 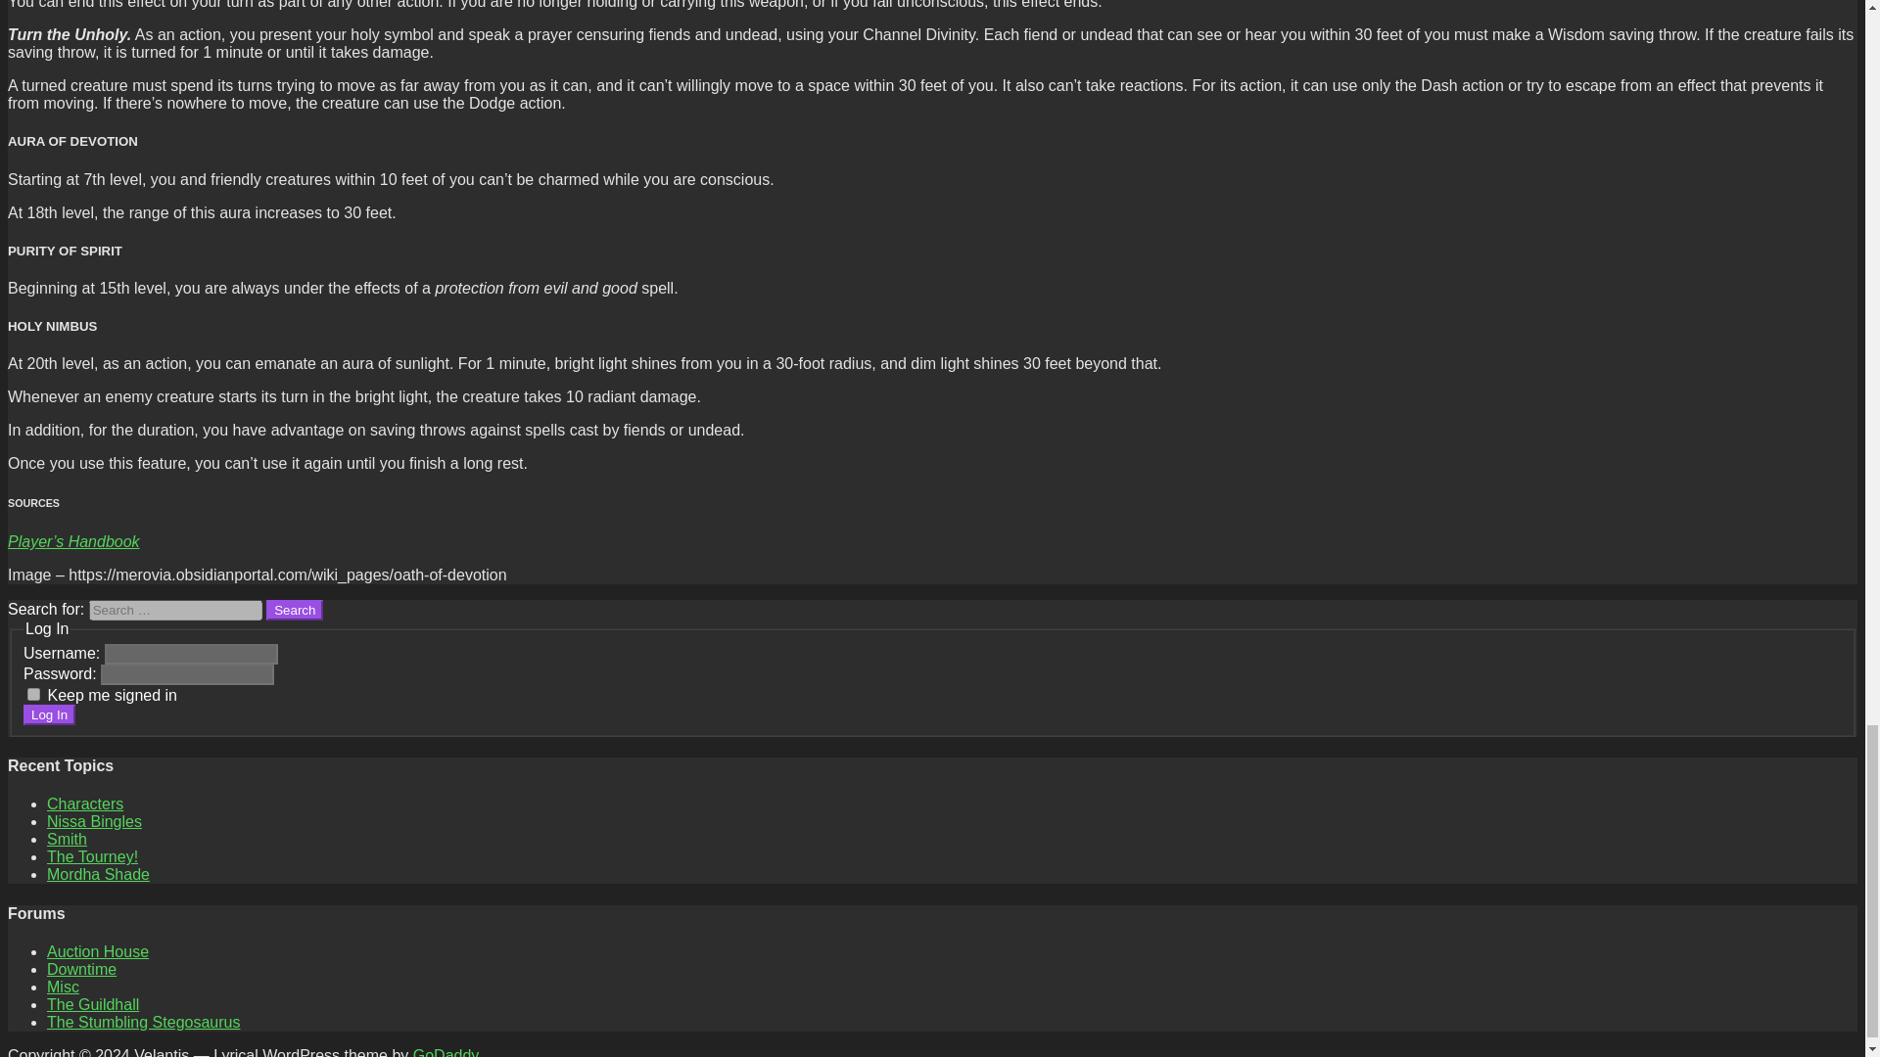 What do you see at coordinates (33, 695) in the screenshot?
I see `forever` at bounding box center [33, 695].